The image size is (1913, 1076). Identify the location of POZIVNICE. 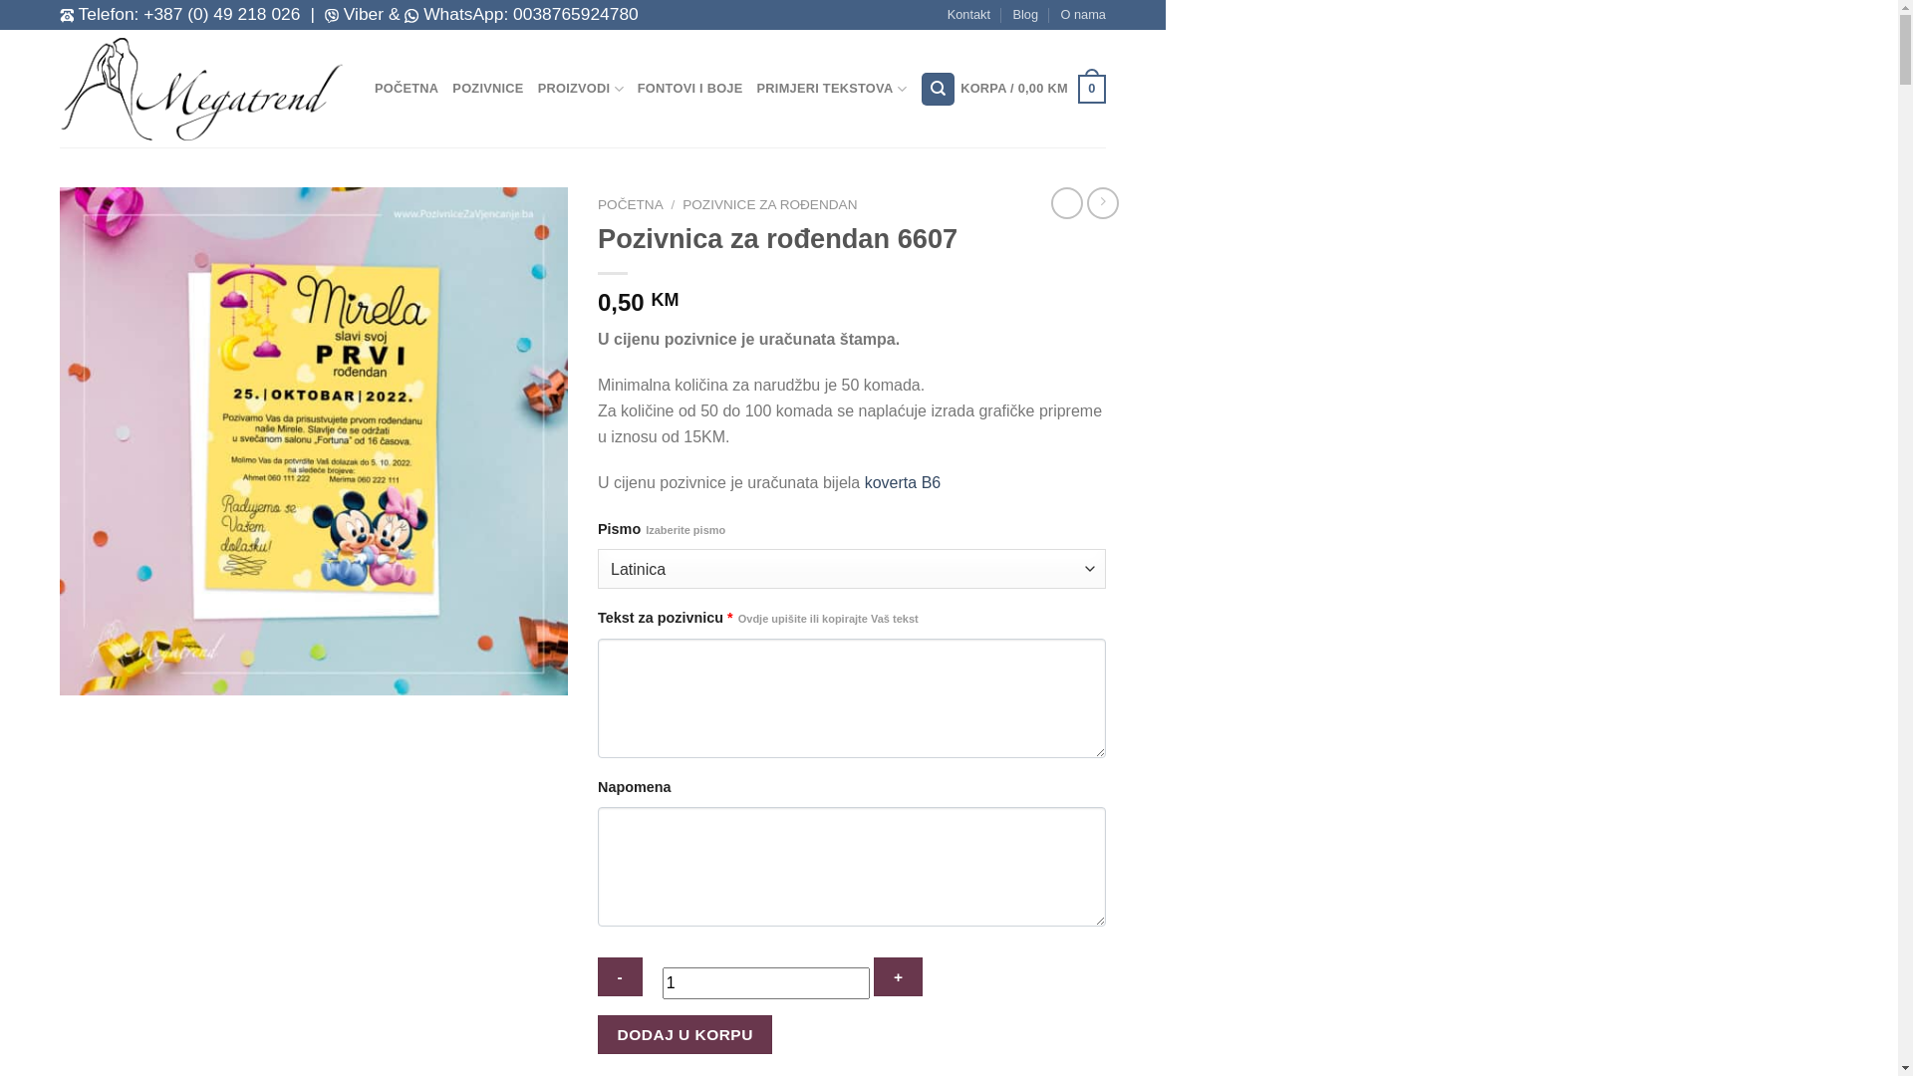
(488, 89).